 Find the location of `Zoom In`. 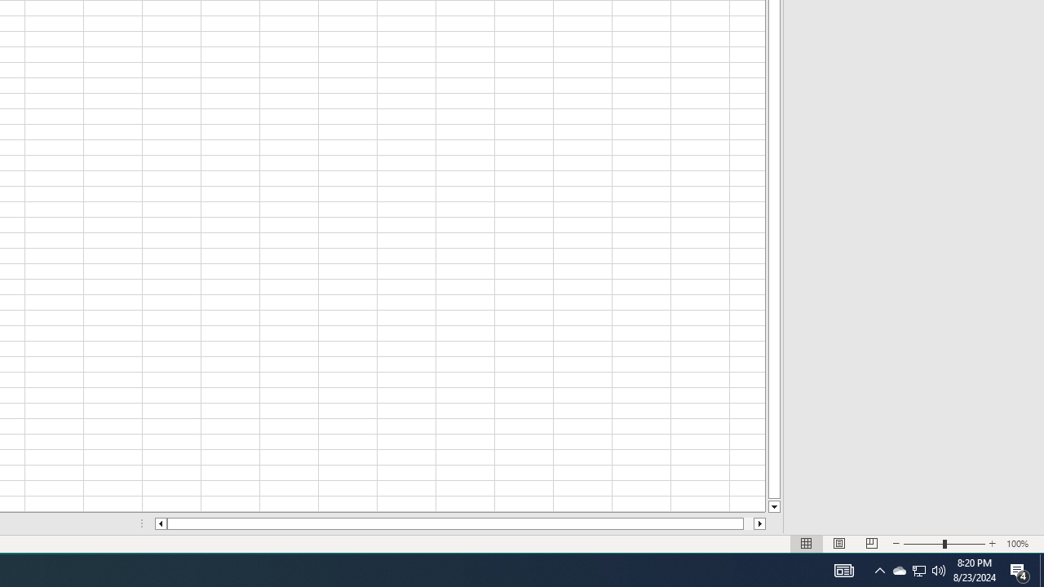

Zoom In is located at coordinates (993, 544).